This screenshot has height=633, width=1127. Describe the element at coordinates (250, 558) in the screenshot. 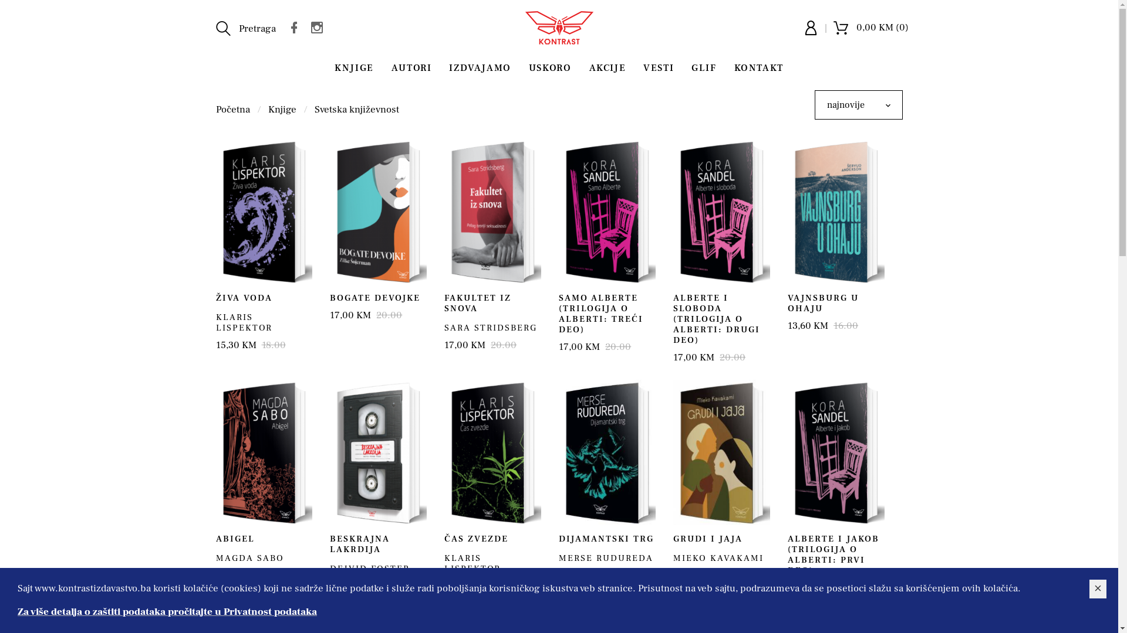

I see `MAGDA SABO` at that location.